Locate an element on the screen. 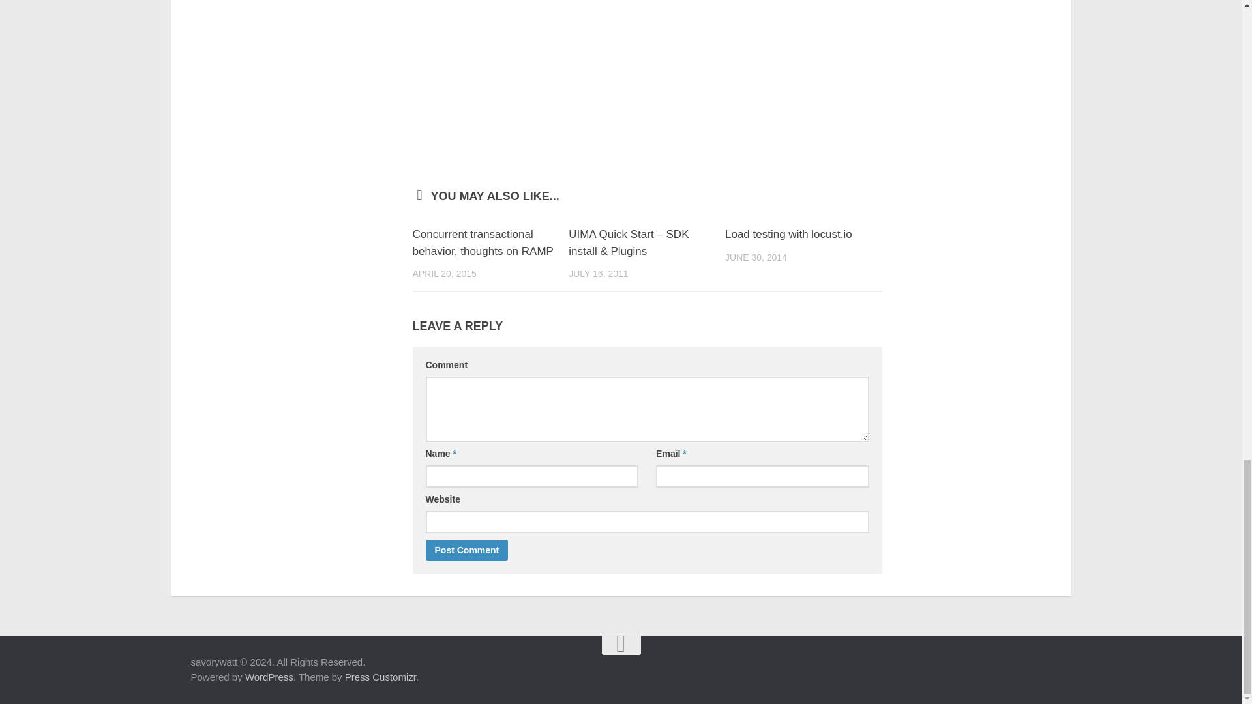 The height and width of the screenshot is (704, 1252). Load testing with locust.io is located at coordinates (788, 234).